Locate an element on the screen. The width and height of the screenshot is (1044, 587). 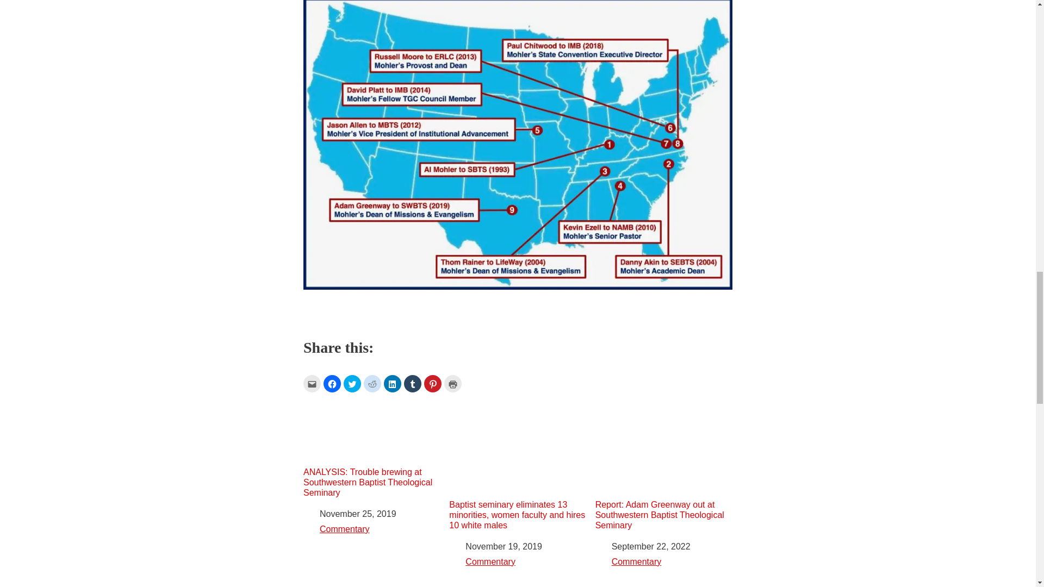
Click to share on Facebook is located at coordinates (332, 384).